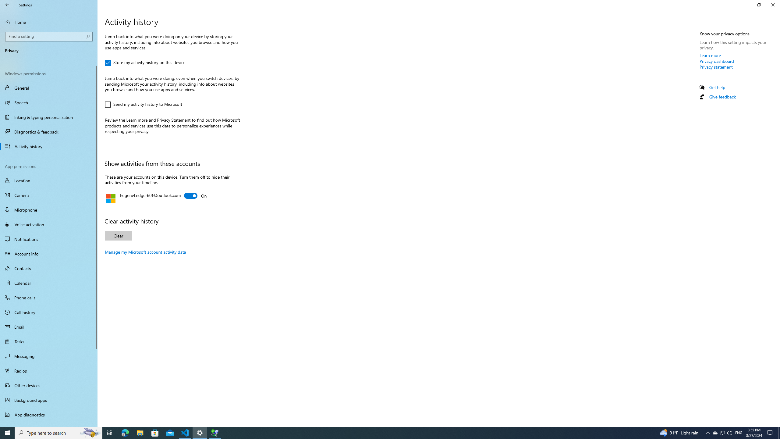 The width and height of the screenshot is (780, 439). Describe the element at coordinates (145, 63) in the screenshot. I see `Store my activity history on this device` at that location.